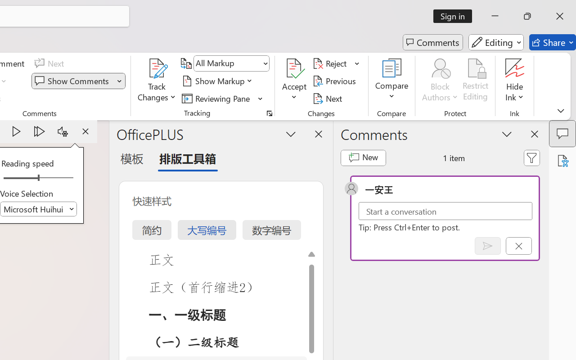 Image resolution: width=576 pixels, height=360 pixels. What do you see at coordinates (294, 81) in the screenshot?
I see `Accept` at bounding box center [294, 81].